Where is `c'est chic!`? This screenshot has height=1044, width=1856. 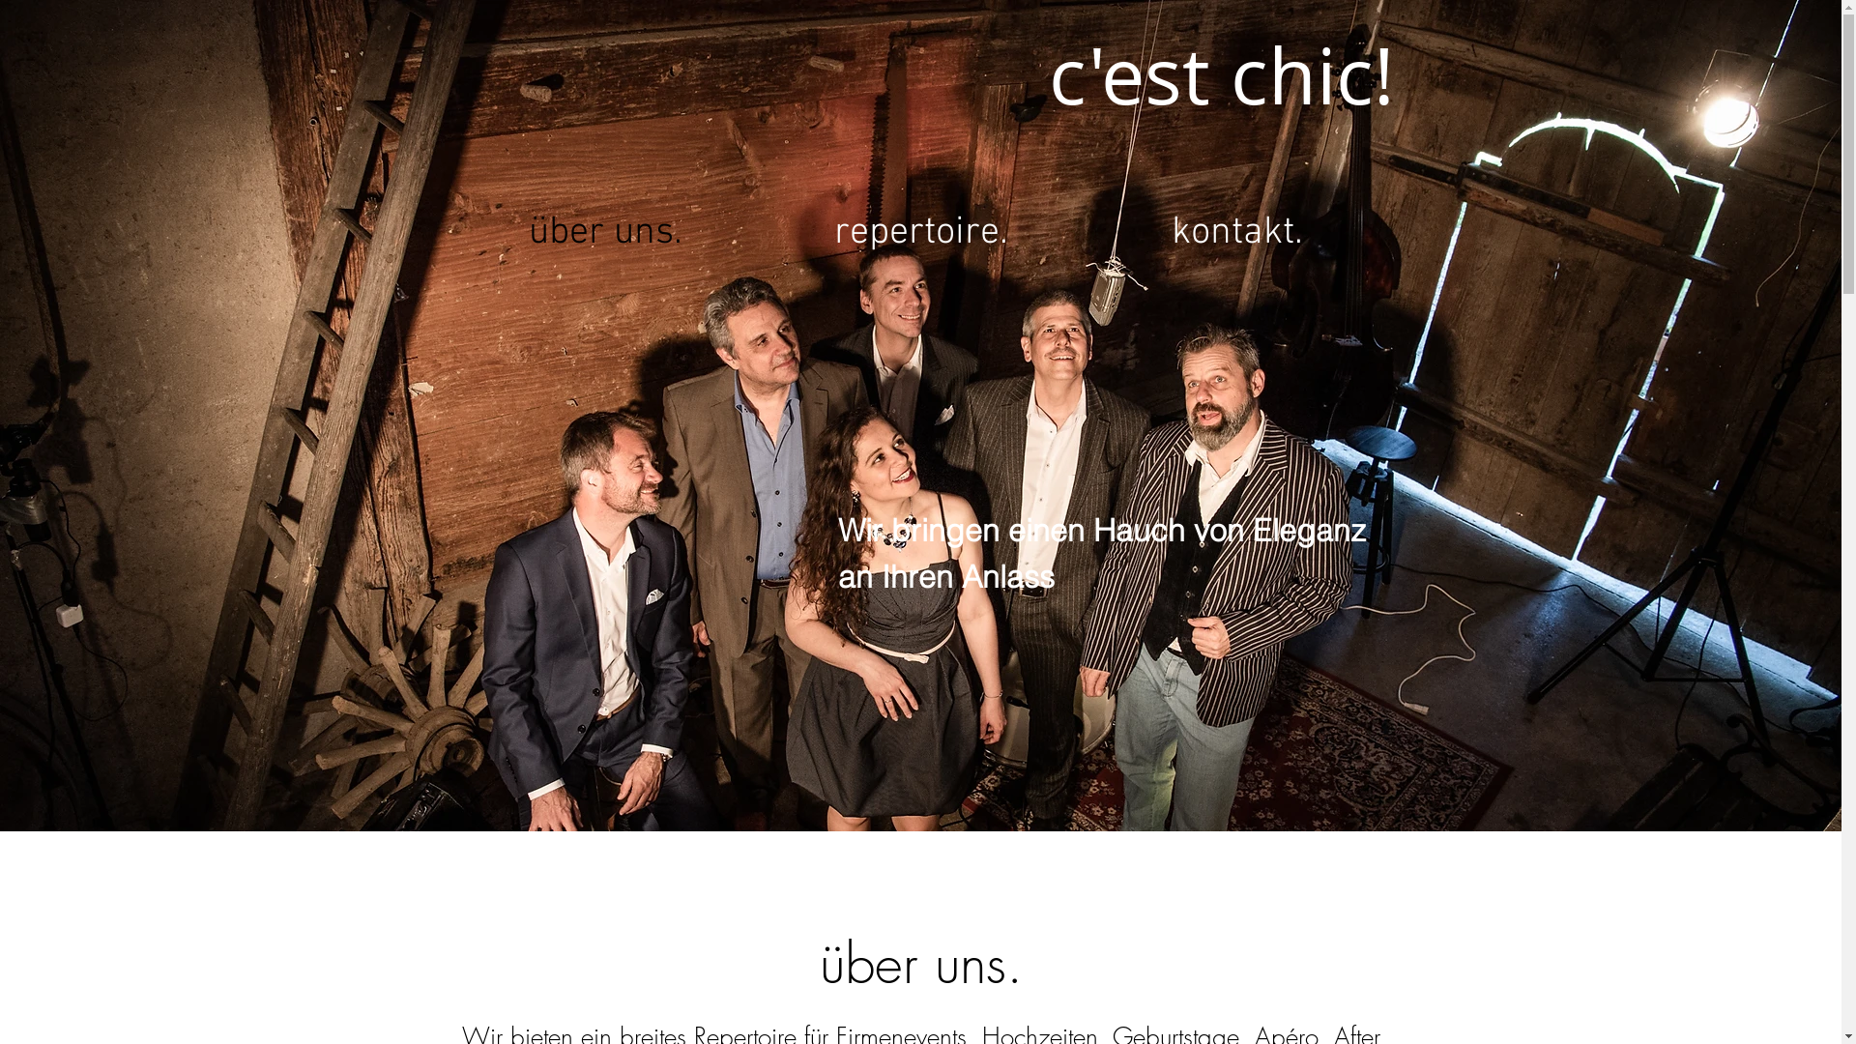
c'est chic! is located at coordinates (1221, 77).